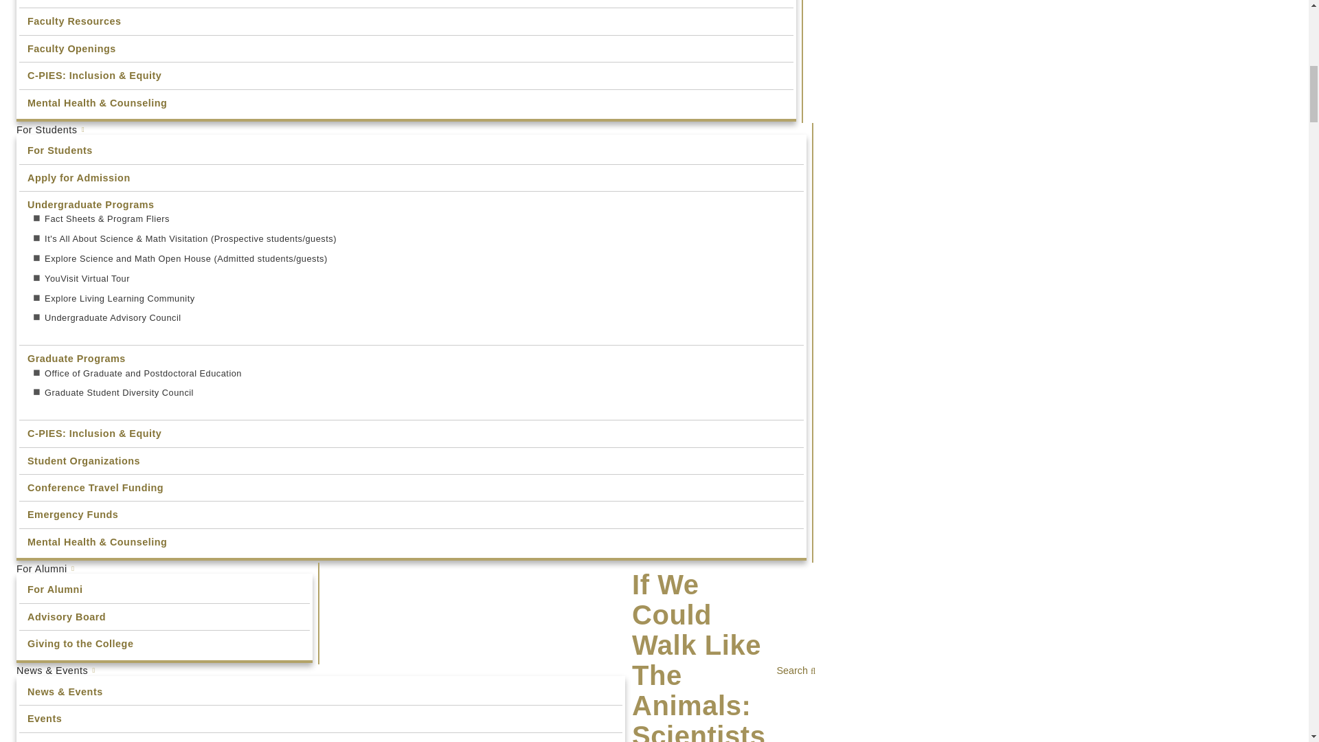 The width and height of the screenshot is (1319, 742). What do you see at coordinates (411, 129) in the screenshot?
I see `For Students` at bounding box center [411, 129].